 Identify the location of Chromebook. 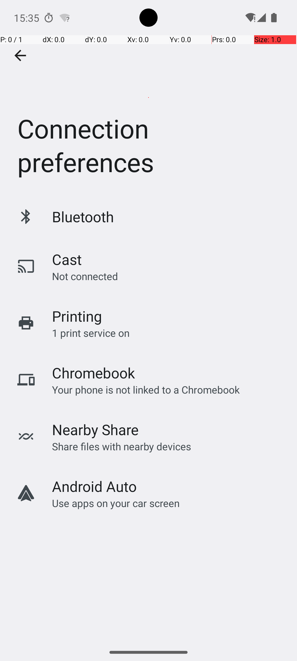
(94, 373).